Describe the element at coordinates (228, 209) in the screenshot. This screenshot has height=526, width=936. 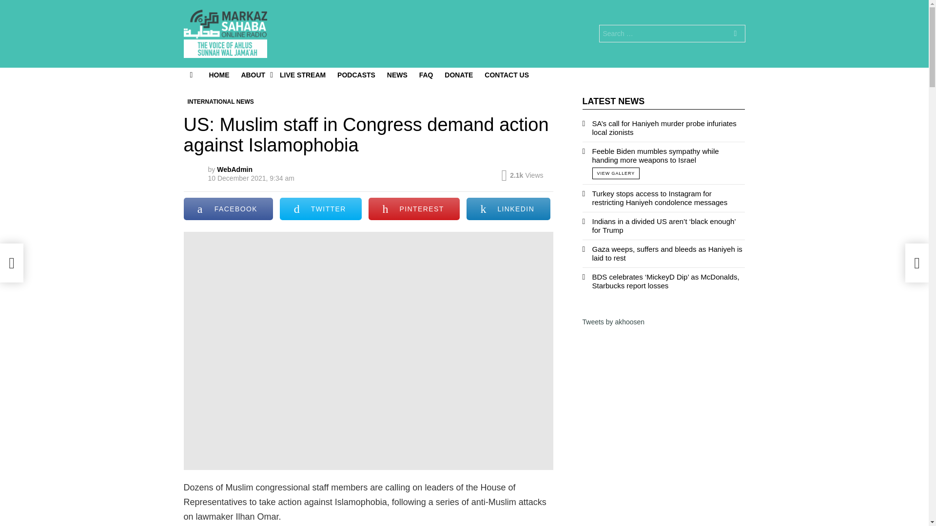
I see `FACEBOOK` at that location.